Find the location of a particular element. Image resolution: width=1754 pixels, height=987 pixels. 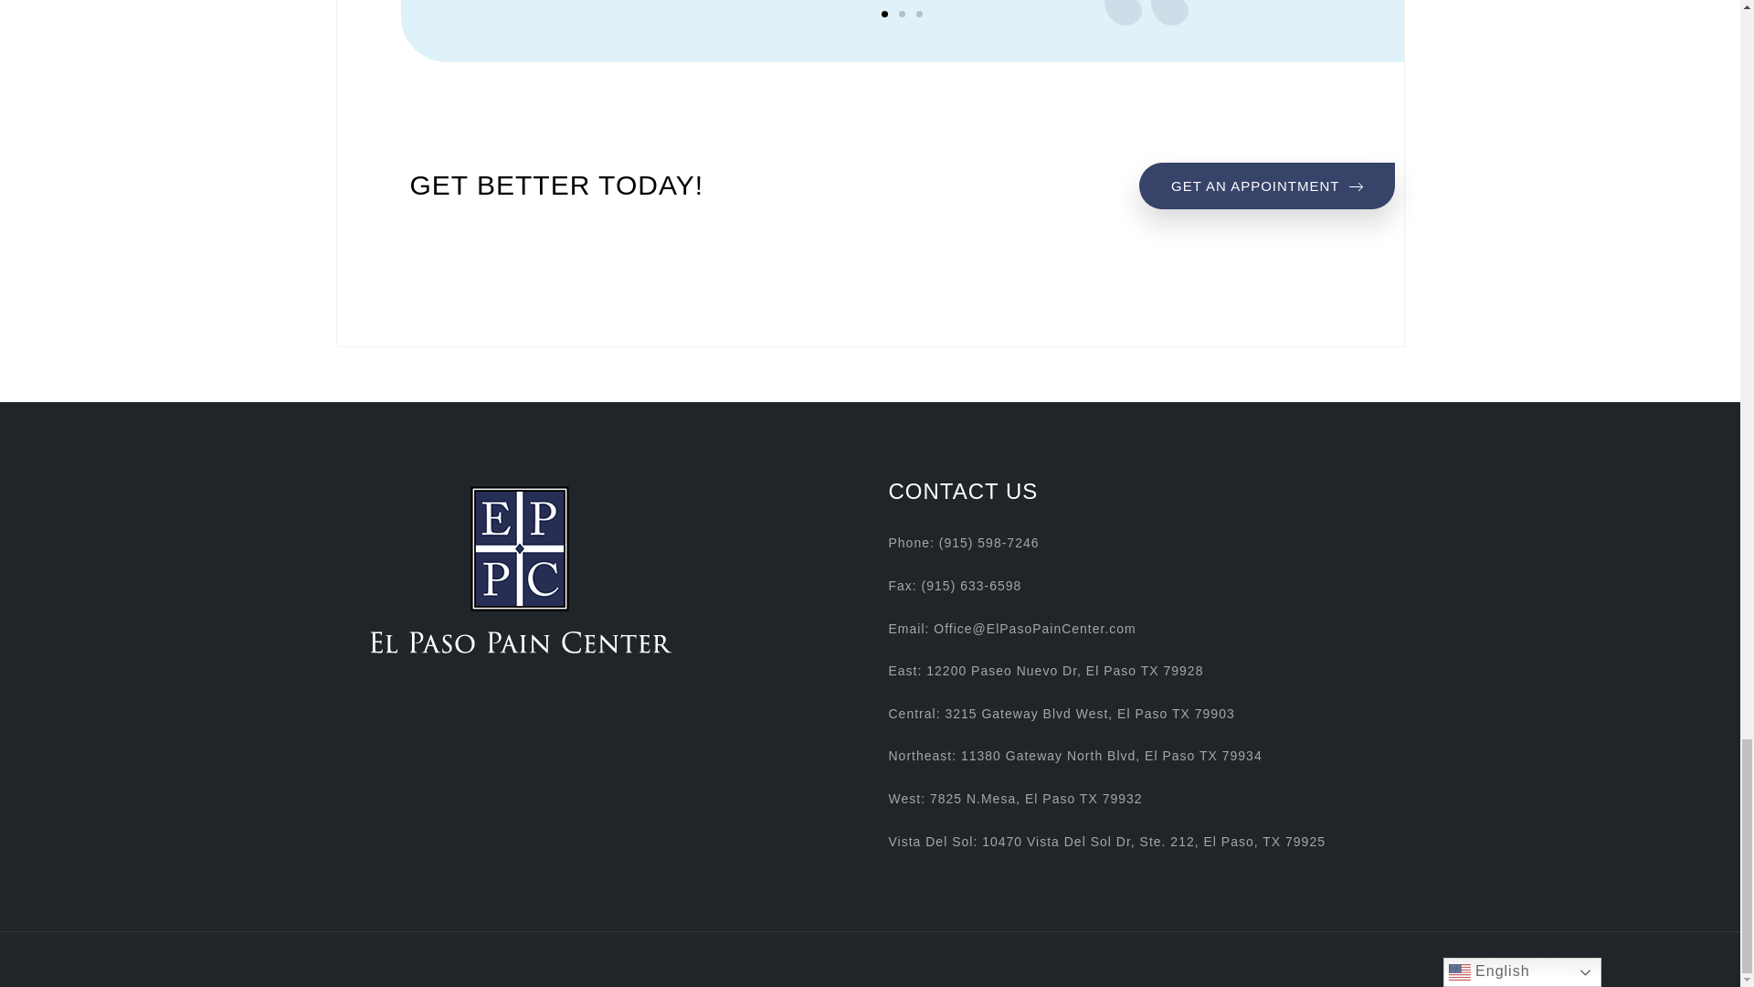

East: 12200 Paseo Nuevo Dr, El Paso TX 79928 is located at coordinates (1045, 670).